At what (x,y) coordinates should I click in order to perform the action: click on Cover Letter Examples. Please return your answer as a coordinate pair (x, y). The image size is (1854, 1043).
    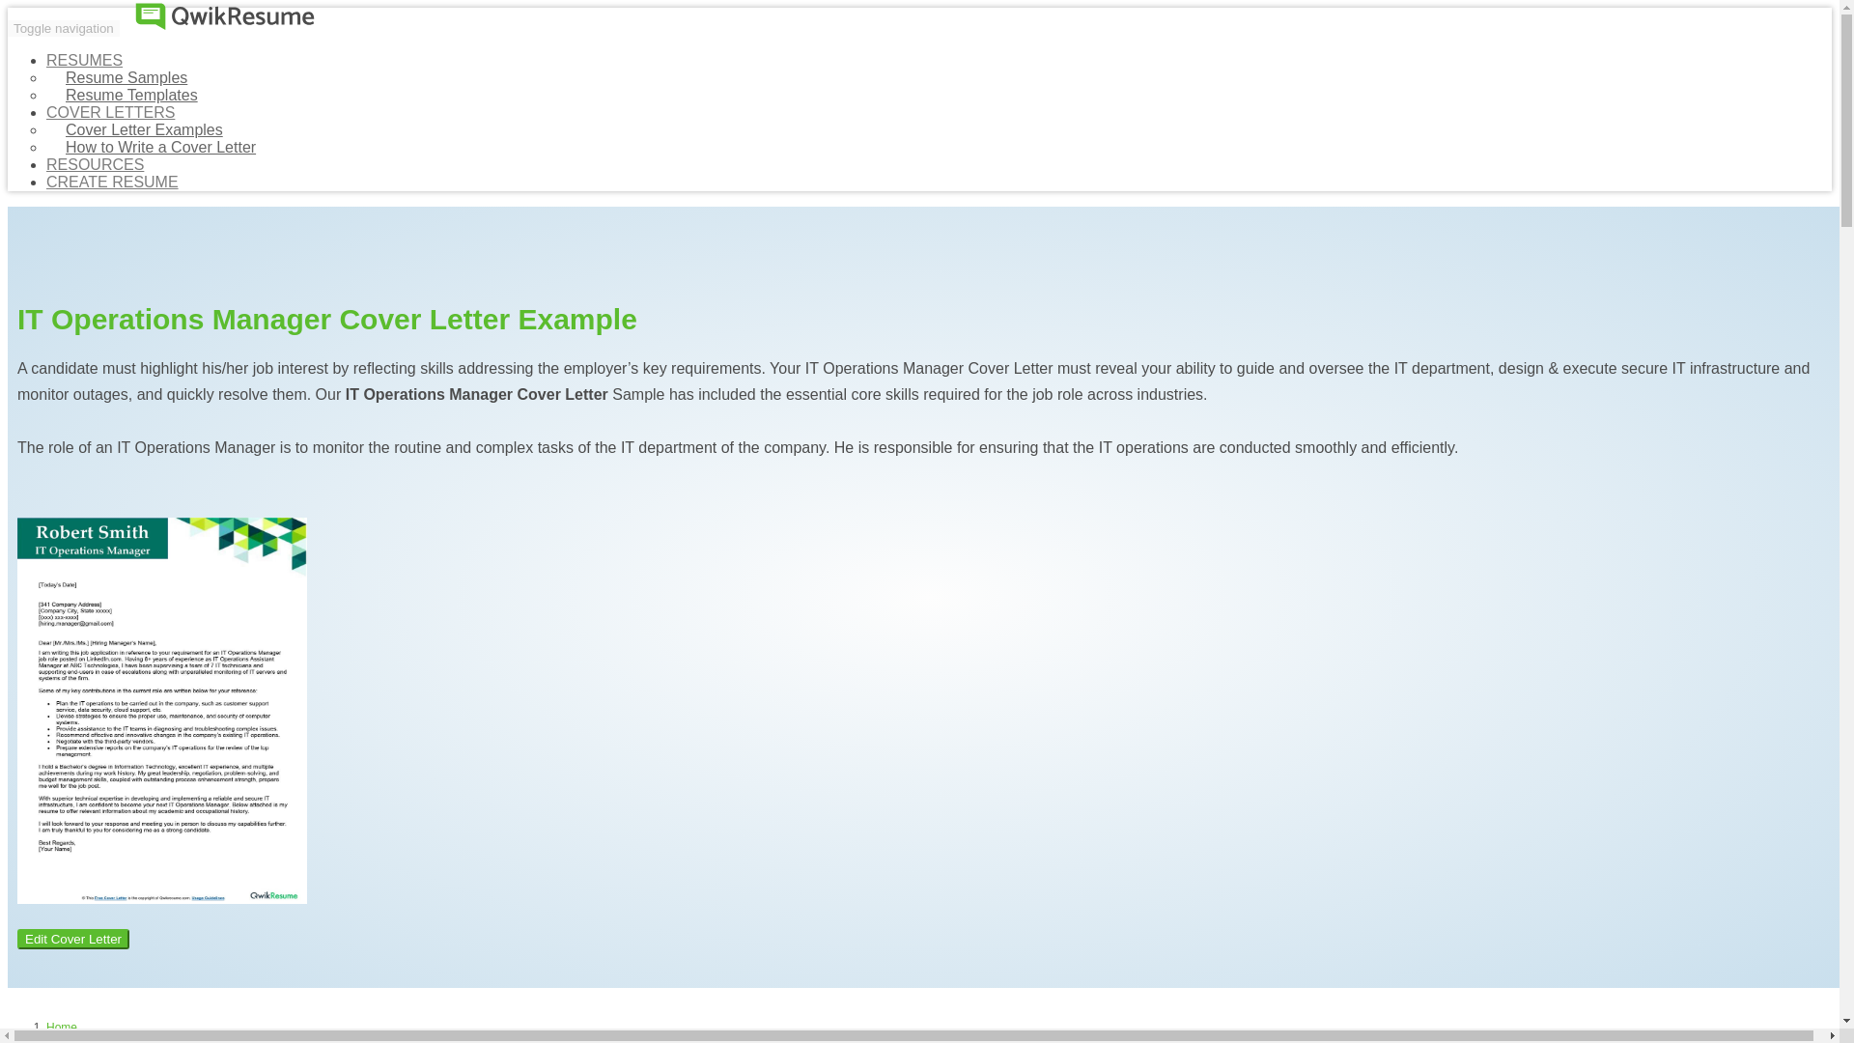
    Looking at the image, I should click on (145, 129).